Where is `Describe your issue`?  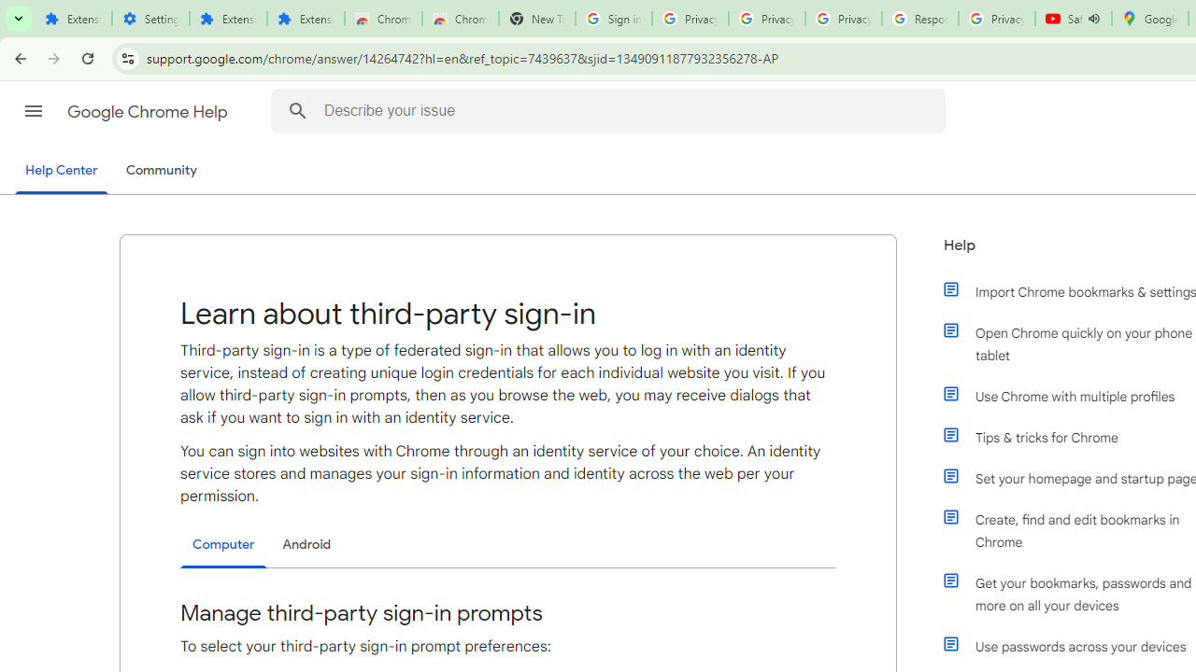
Describe your issue is located at coordinates (611, 110).